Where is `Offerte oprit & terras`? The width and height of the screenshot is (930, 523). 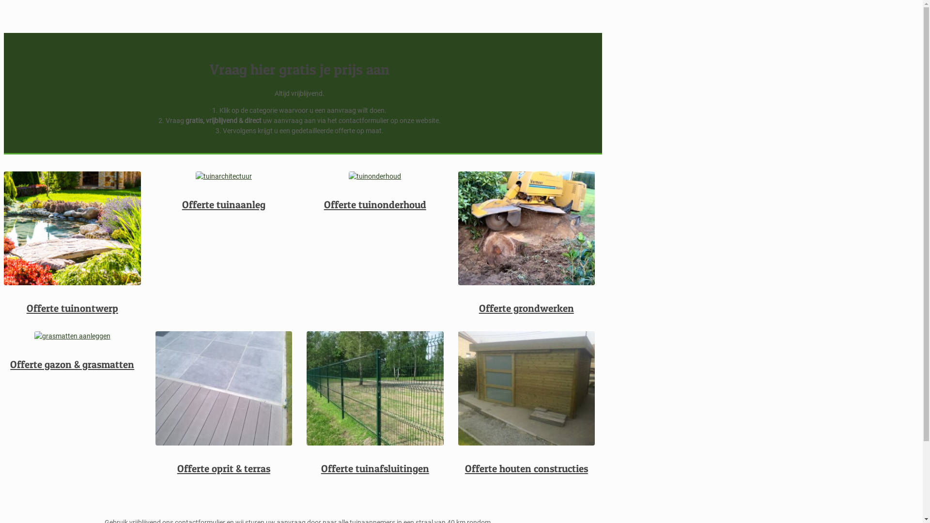
Offerte oprit & terras is located at coordinates (224, 469).